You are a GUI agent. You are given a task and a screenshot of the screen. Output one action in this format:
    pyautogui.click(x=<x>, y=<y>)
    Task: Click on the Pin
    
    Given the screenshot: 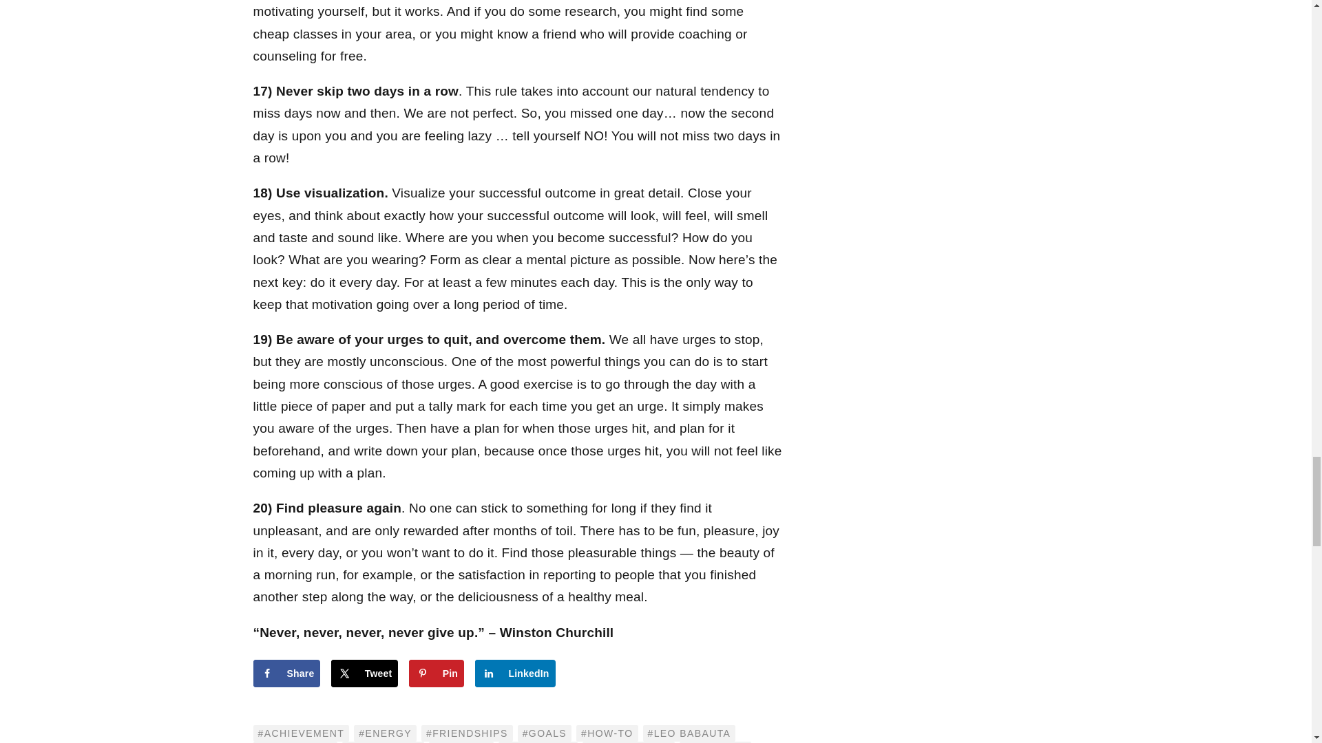 What is the action you would take?
    pyautogui.click(x=436, y=674)
    